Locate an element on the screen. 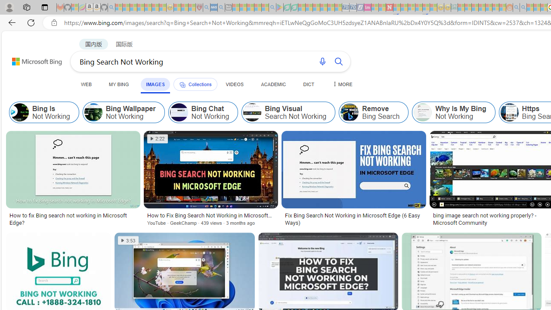 The image size is (551, 310). 3:53 is located at coordinates (128, 240).